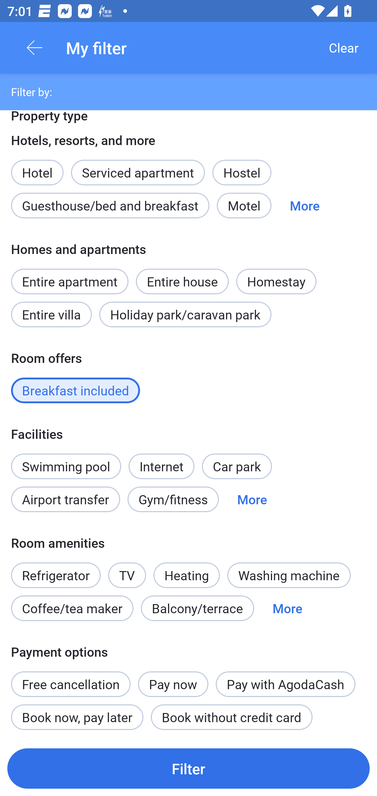  I want to click on Entire villa, so click(51, 314).